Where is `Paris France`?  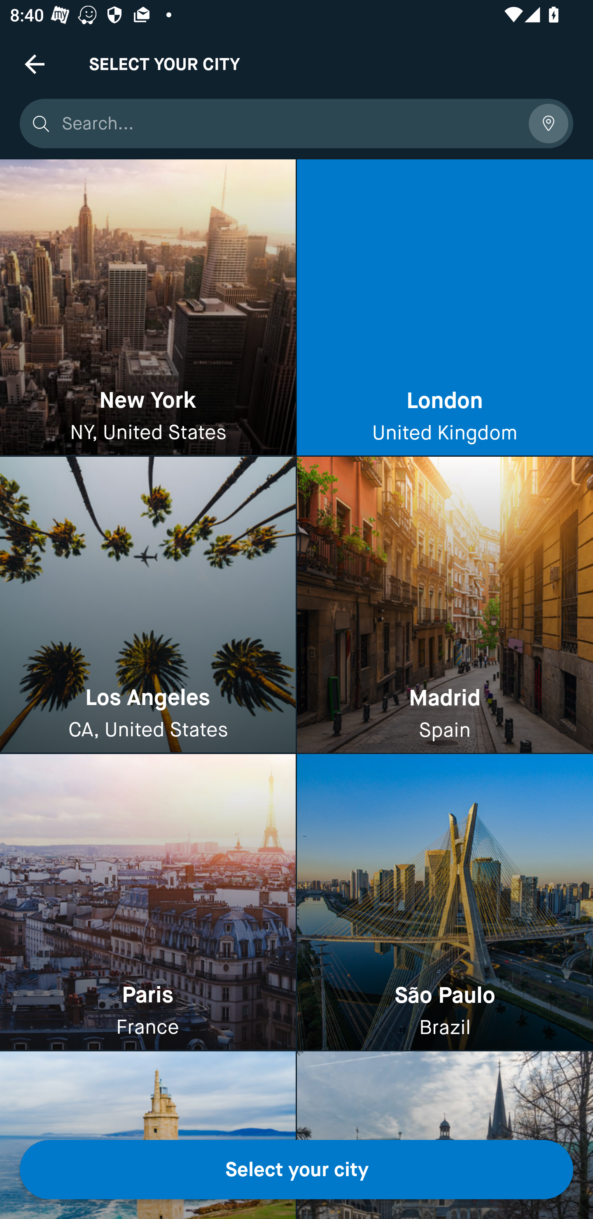 Paris France is located at coordinates (148, 902).